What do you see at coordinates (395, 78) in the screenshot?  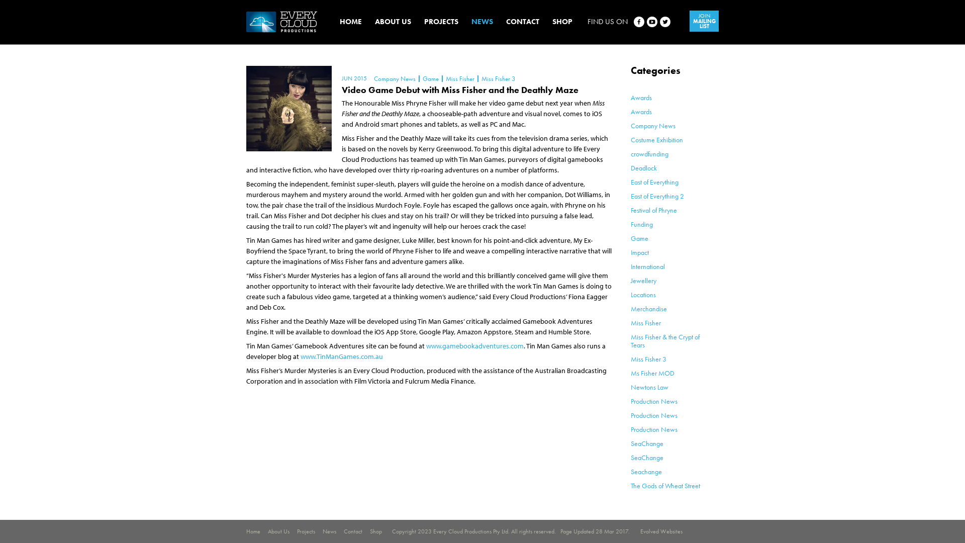 I see `Company News` at bounding box center [395, 78].